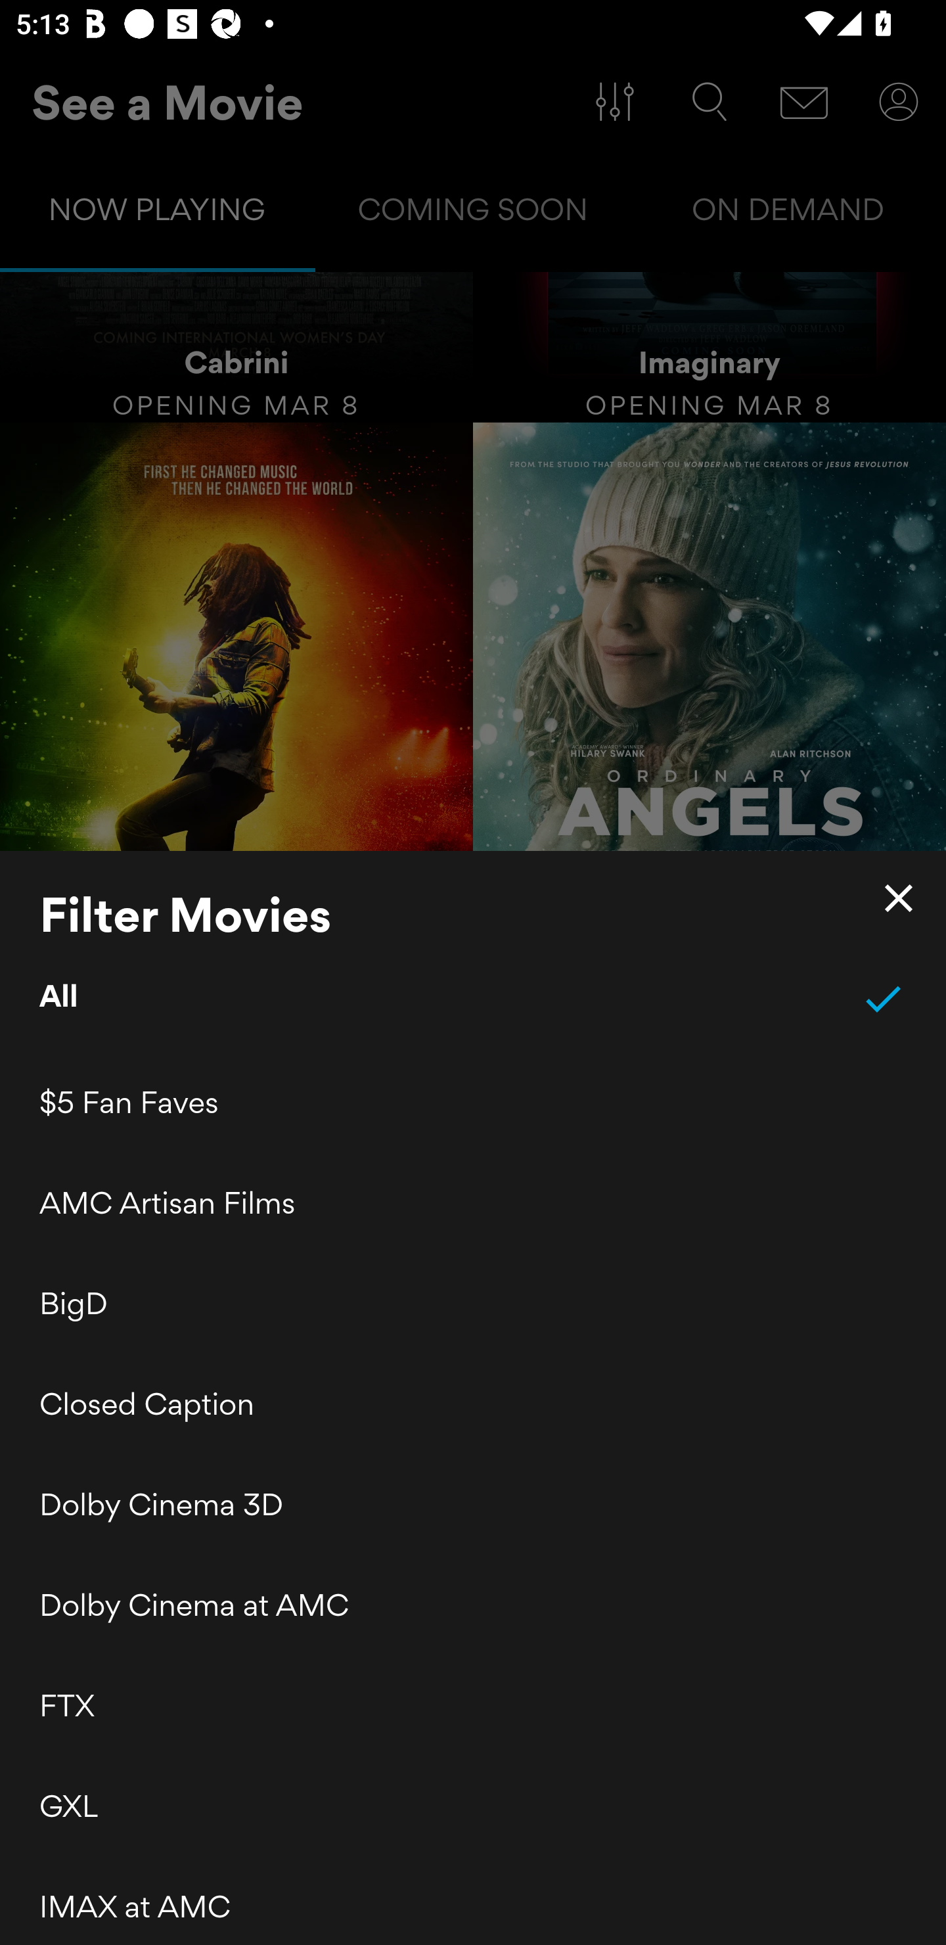 The width and height of the screenshot is (946, 1945). Describe the element at coordinates (473, 1705) in the screenshot. I see `FTX` at that location.